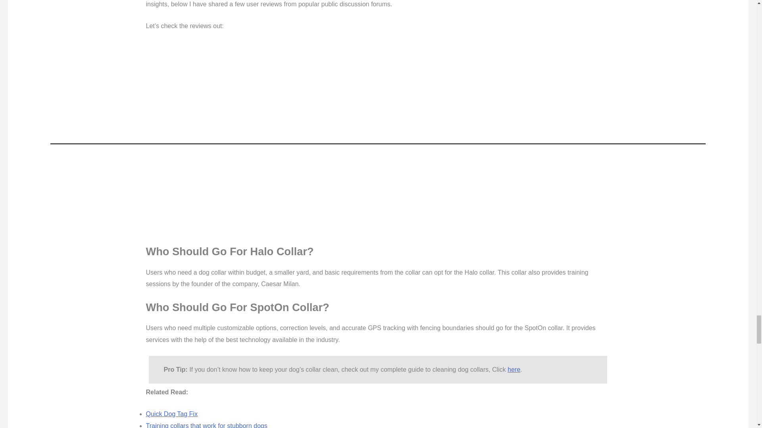 This screenshot has height=428, width=762. I want to click on Dog Harness Vs. Collar: Detailed Comparison, so click(210, 304).